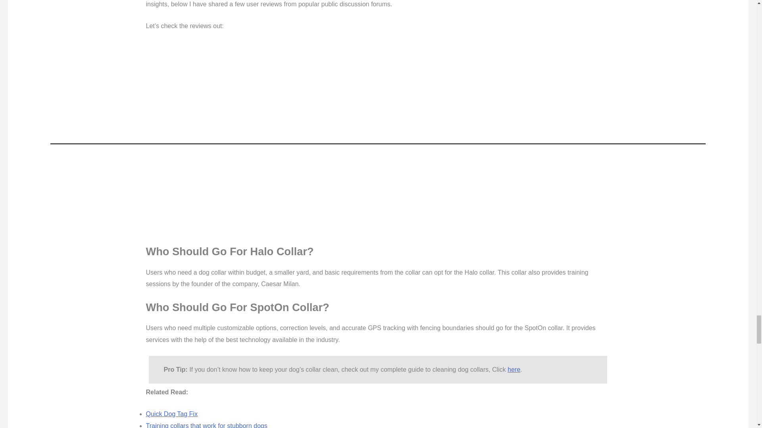 This screenshot has height=428, width=762. I want to click on Dog Harness Vs. Collar: Detailed Comparison, so click(210, 304).